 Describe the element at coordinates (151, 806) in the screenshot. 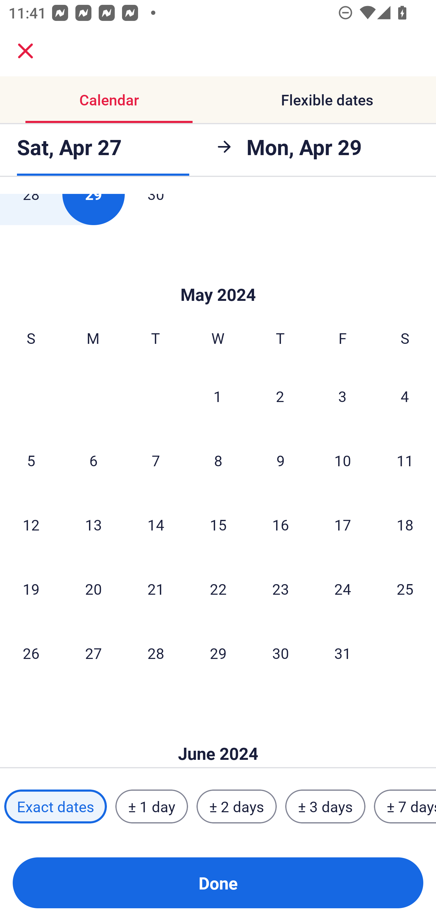

I see `± 1 day` at that location.